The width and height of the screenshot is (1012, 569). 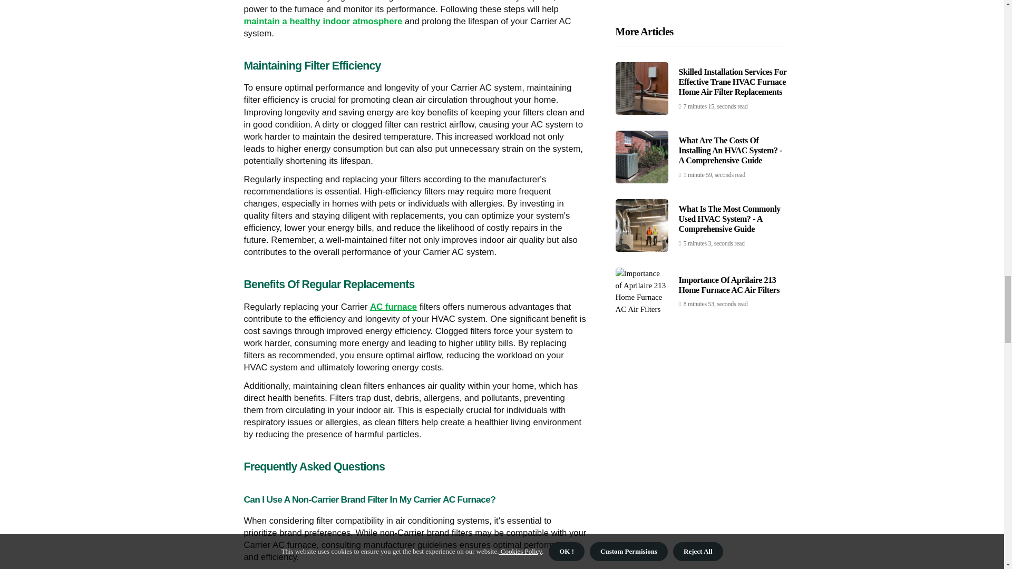 I want to click on maintain a healthy indoor atmosphere, so click(x=323, y=21).